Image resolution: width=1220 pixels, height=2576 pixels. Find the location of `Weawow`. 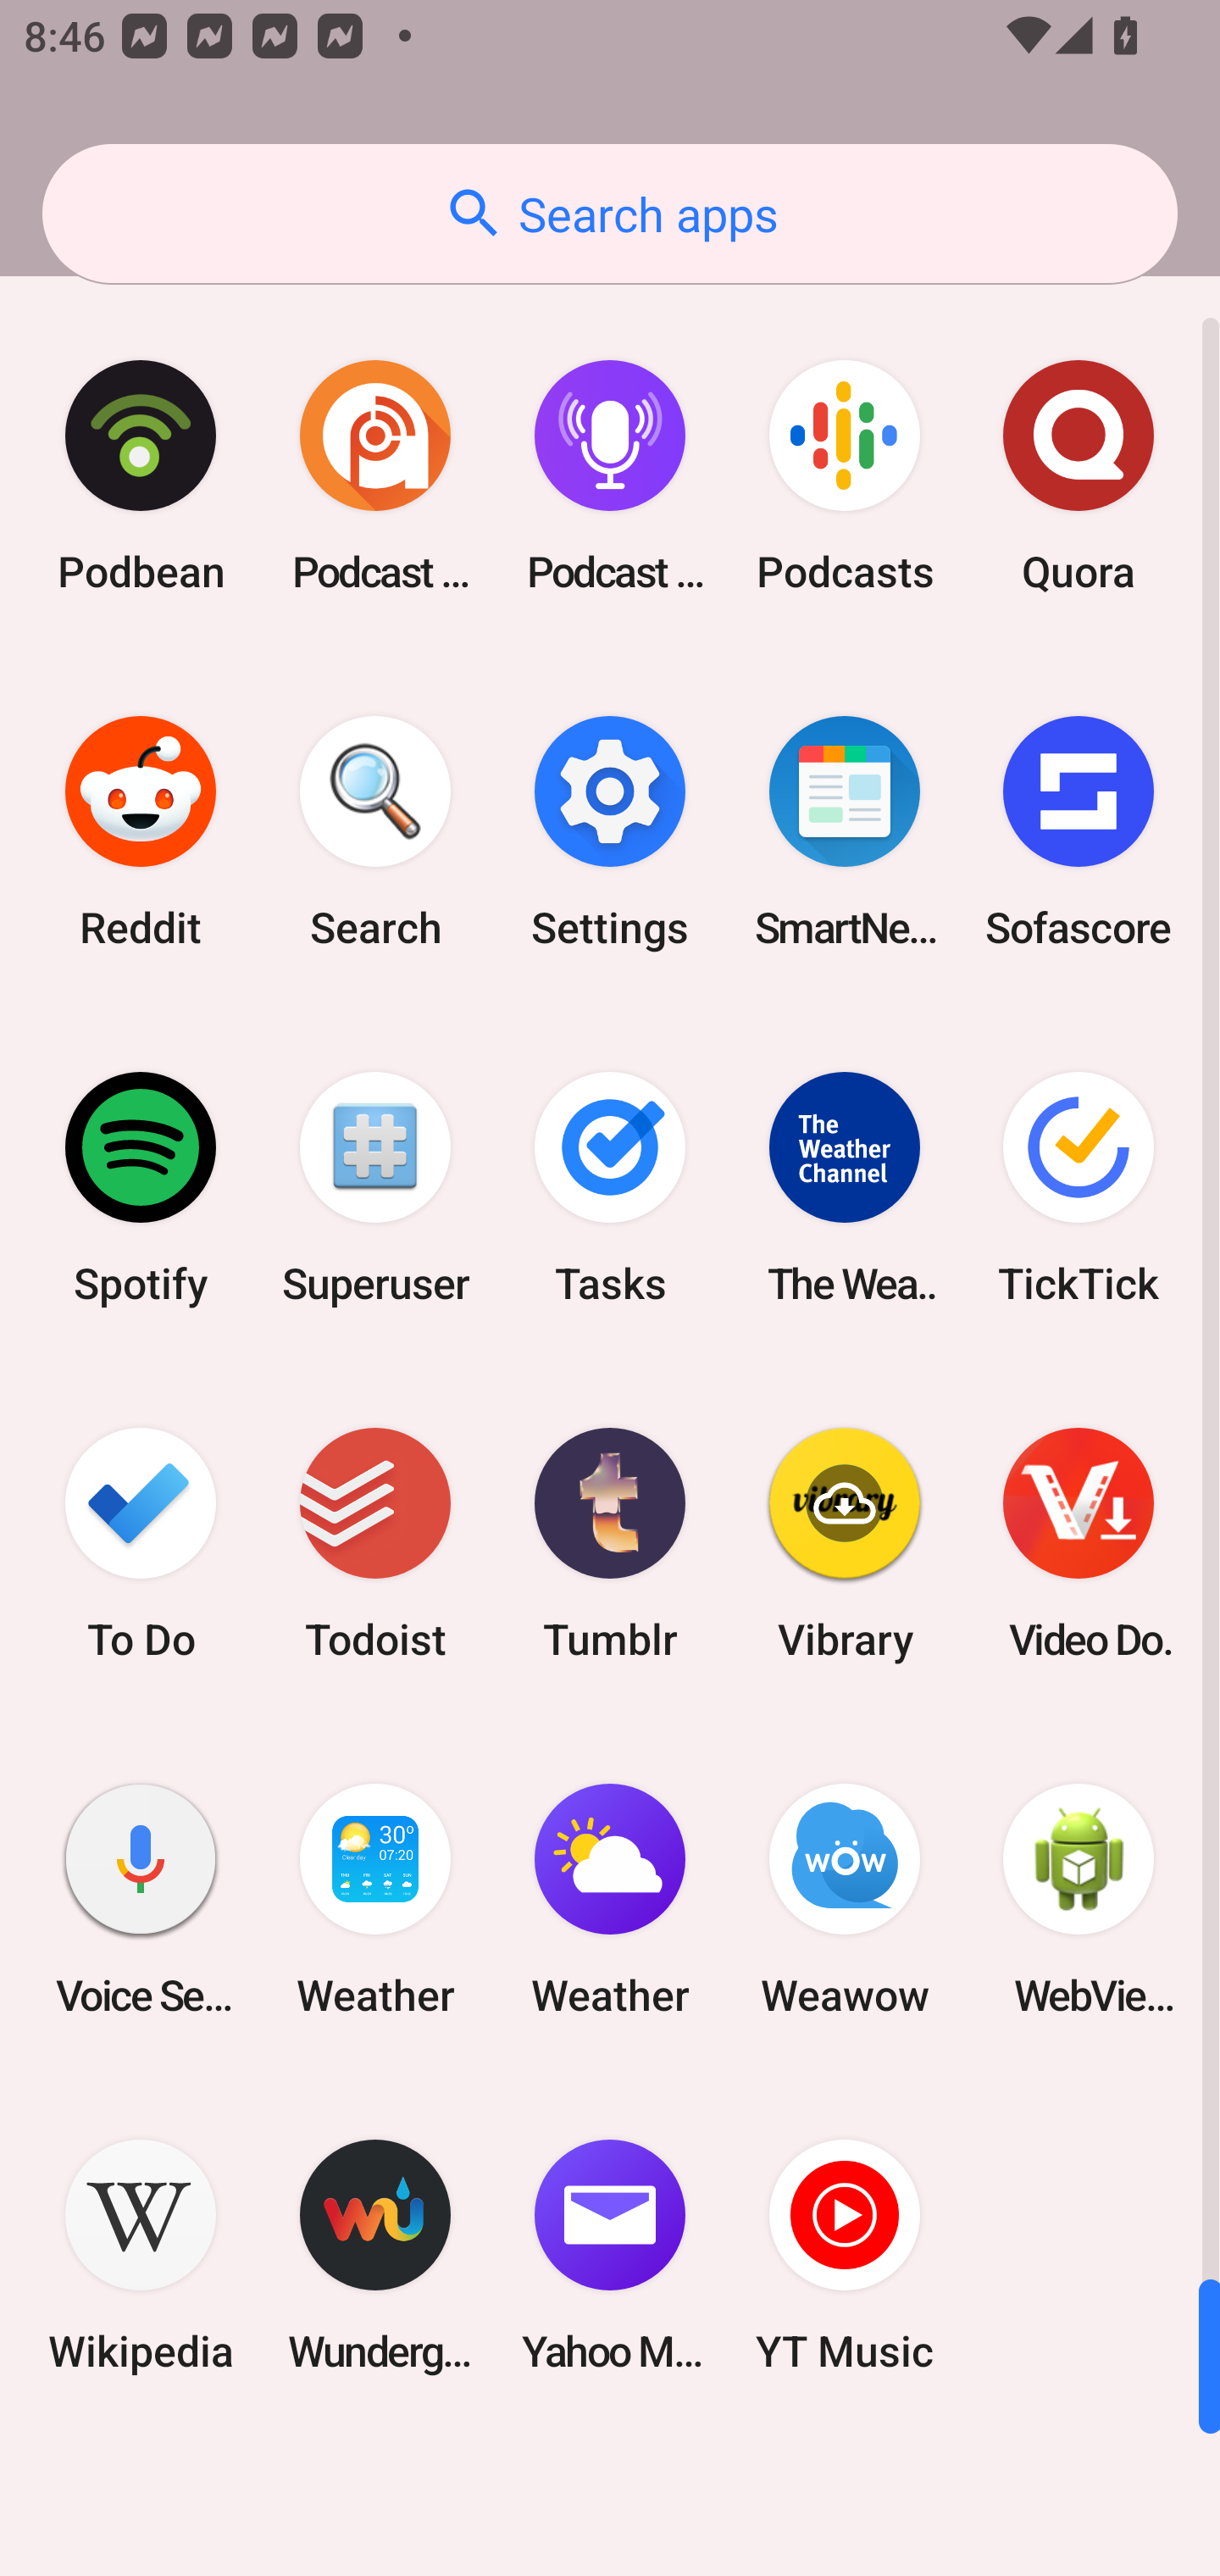

Weawow is located at coordinates (844, 1900).